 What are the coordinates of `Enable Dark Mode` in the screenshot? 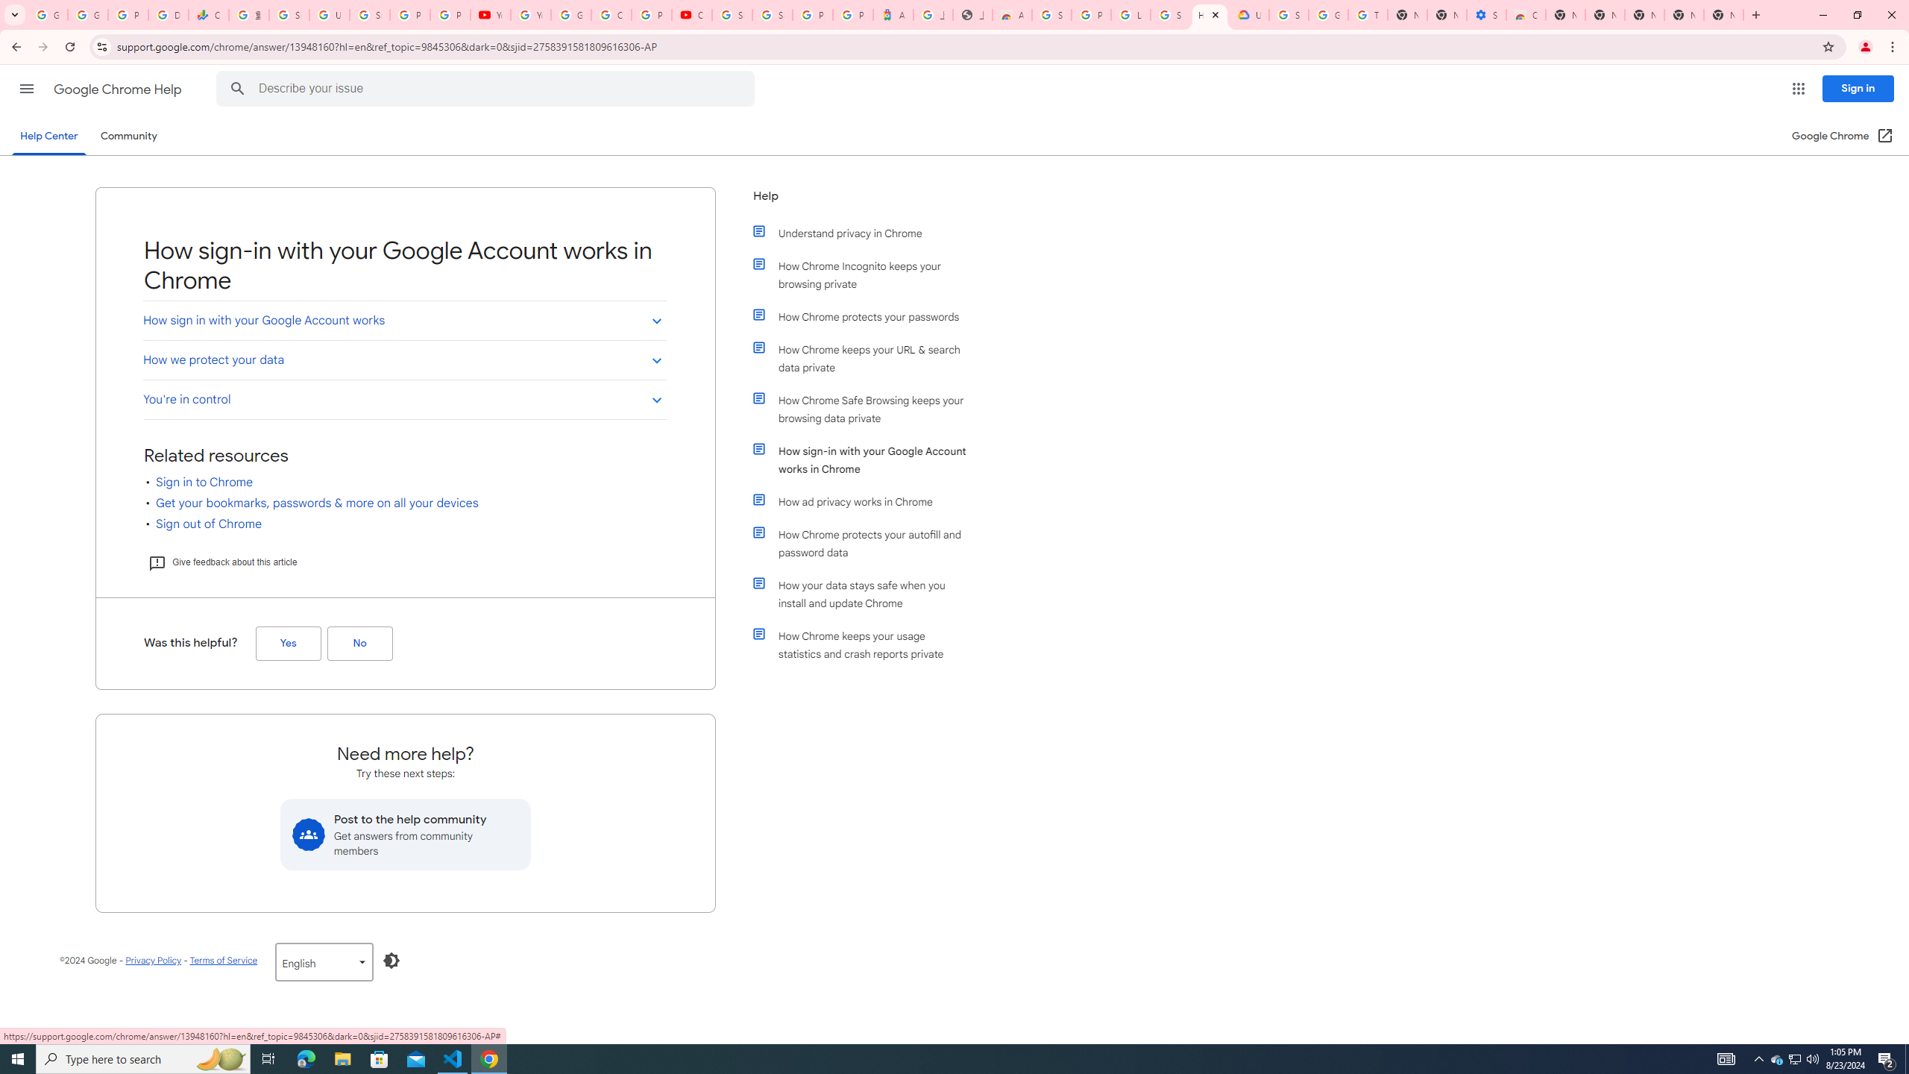 It's located at (392, 961).